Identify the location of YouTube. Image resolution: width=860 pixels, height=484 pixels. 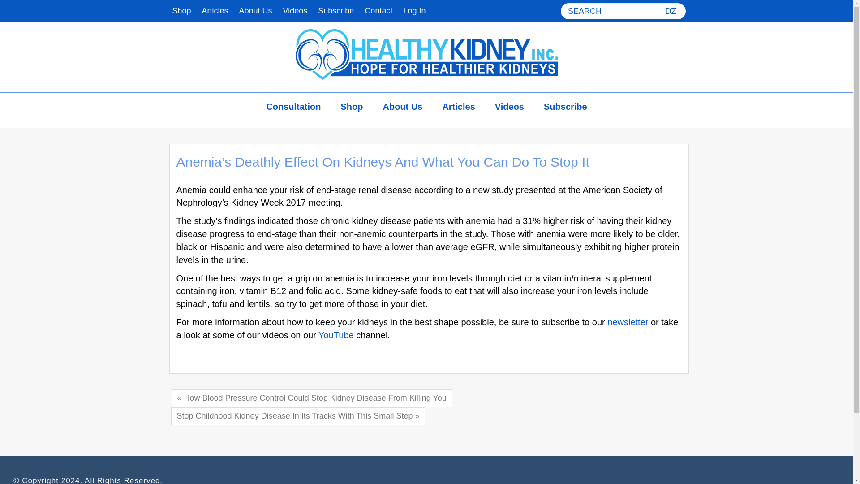
(336, 335).